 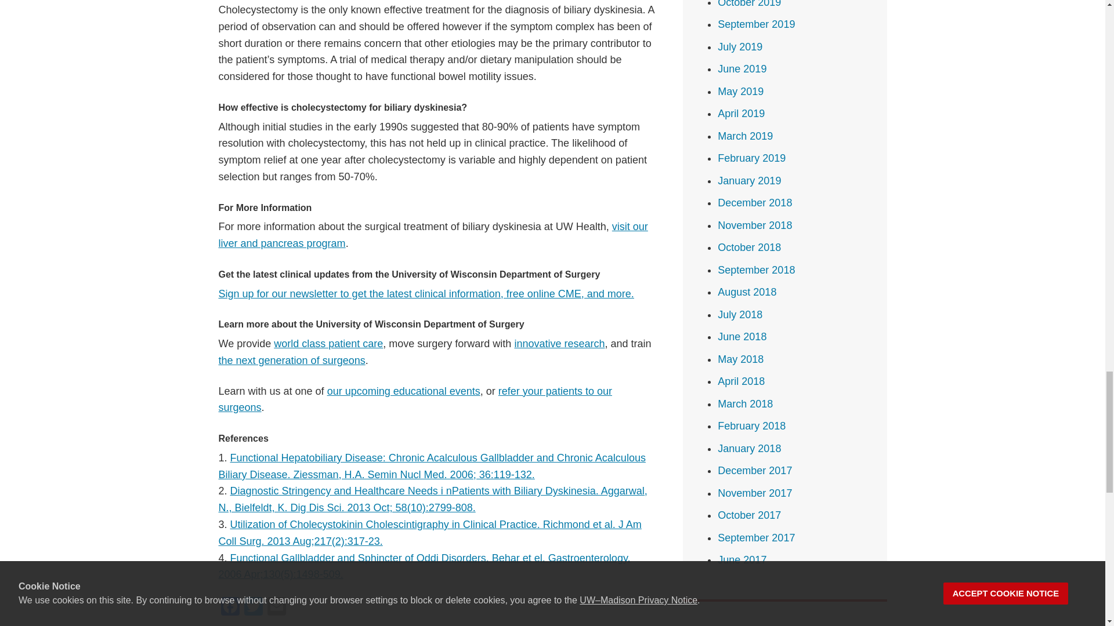 What do you see at coordinates (276, 607) in the screenshot?
I see `Email` at bounding box center [276, 607].